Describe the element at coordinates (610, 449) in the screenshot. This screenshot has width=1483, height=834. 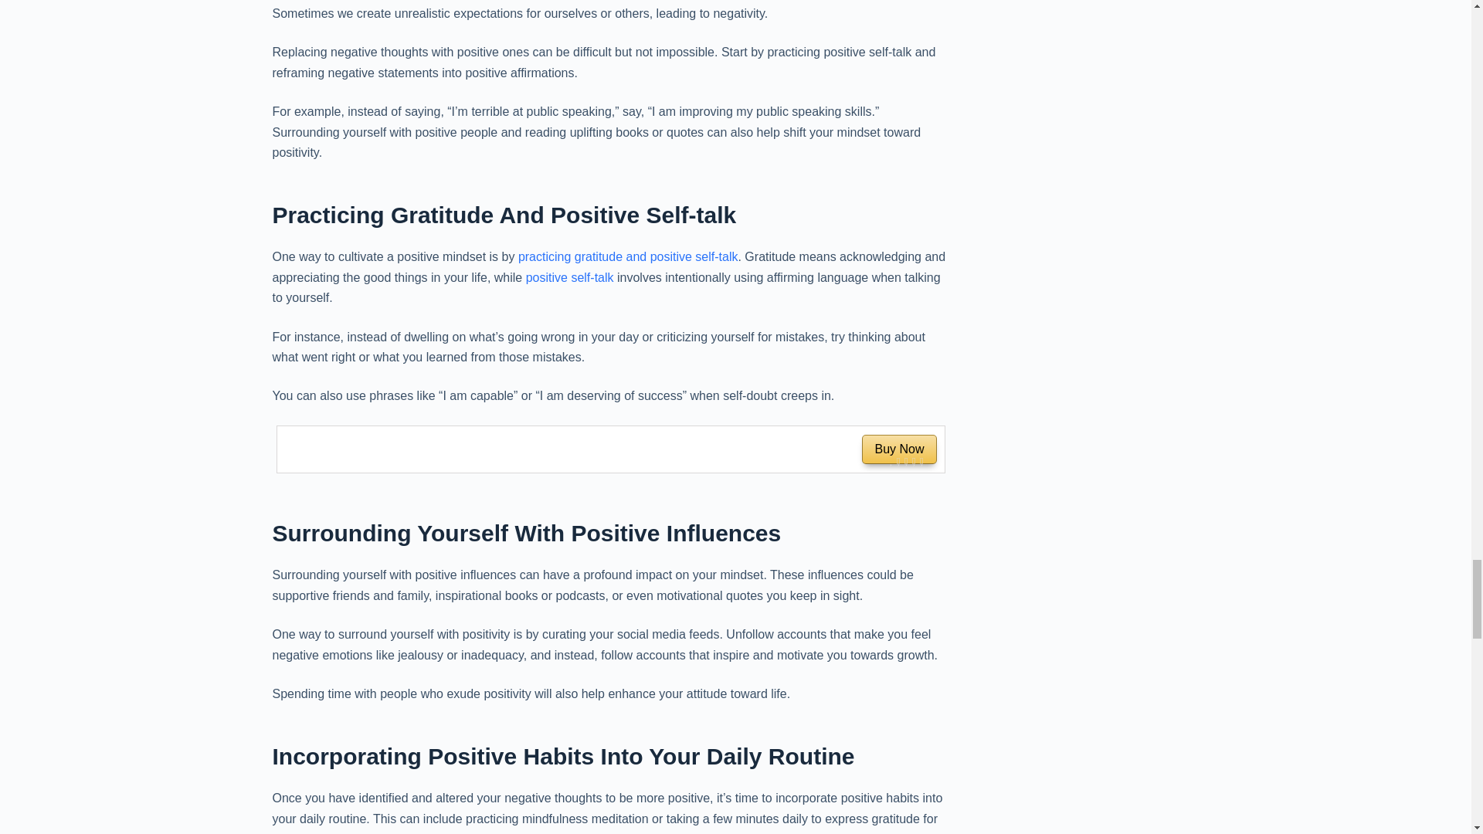
I see `practicing gratitude and positive self-talk` at that location.